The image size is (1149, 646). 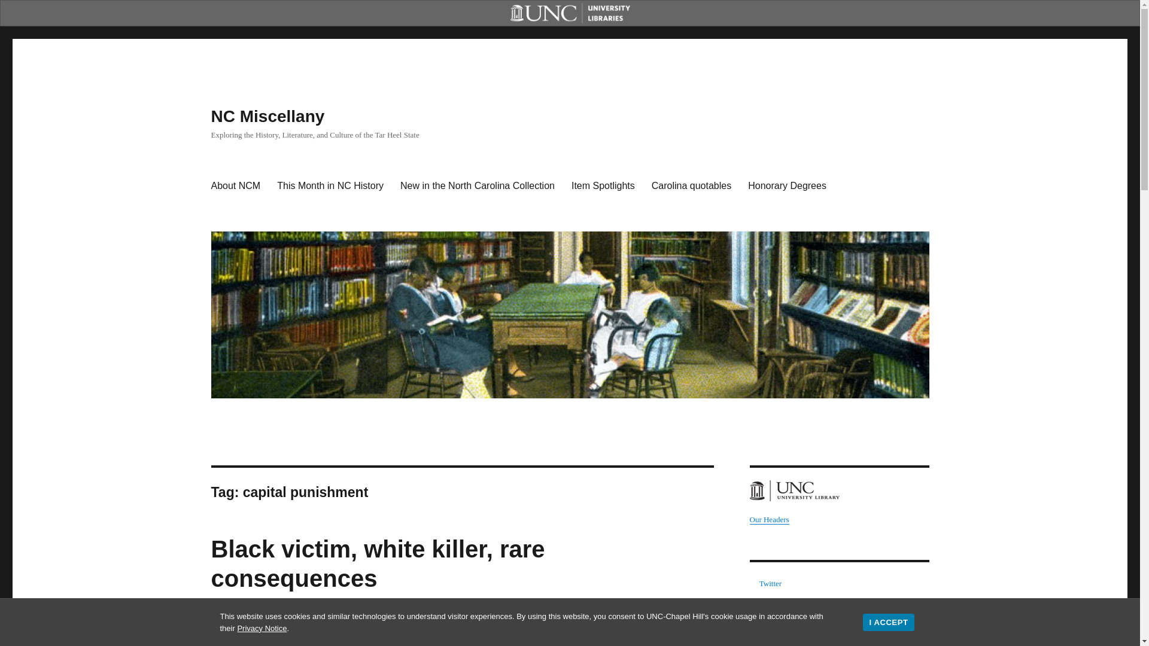 I want to click on NC Miscellany, so click(x=267, y=116).